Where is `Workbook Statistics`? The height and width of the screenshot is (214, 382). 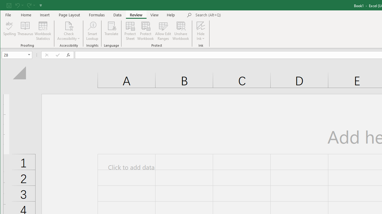
Workbook Statistics is located at coordinates (43, 31).